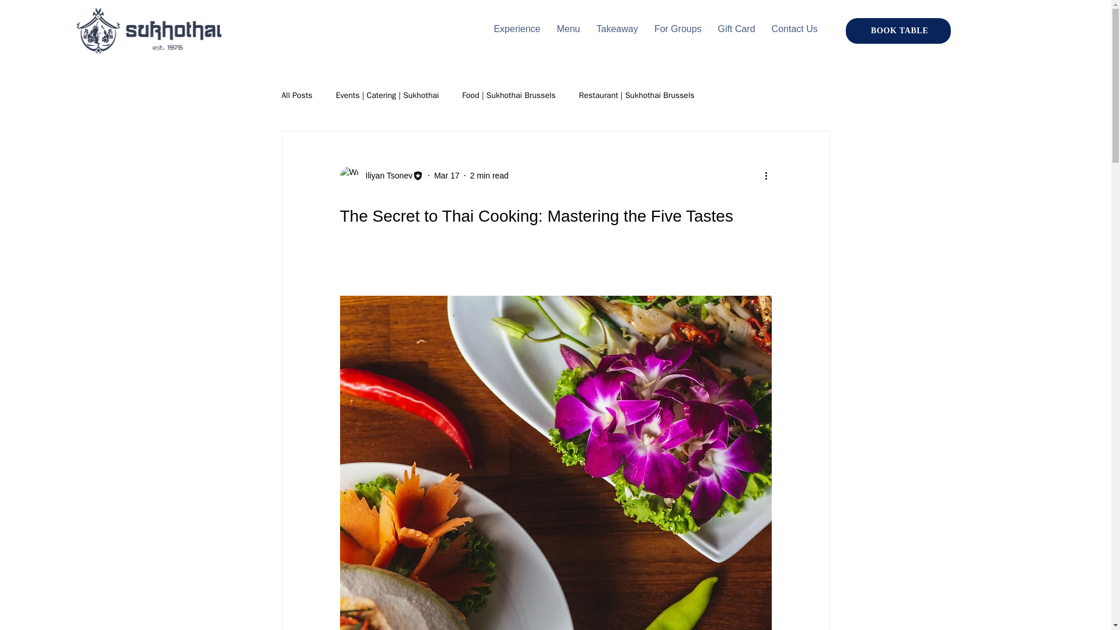  What do you see at coordinates (568, 29) in the screenshot?
I see `Menu` at bounding box center [568, 29].